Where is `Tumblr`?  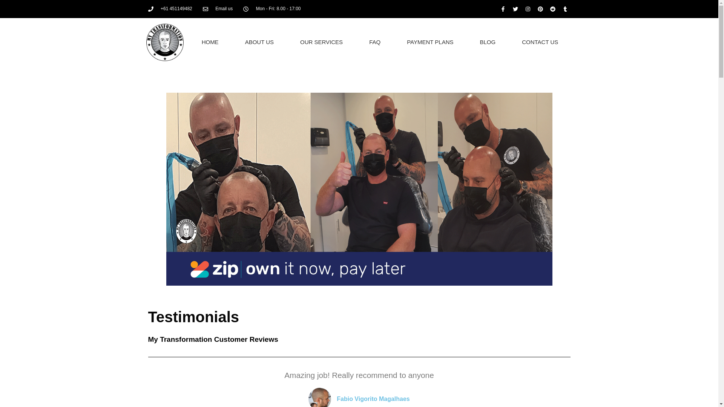
Tumblr is located at coordinates (565, 9).